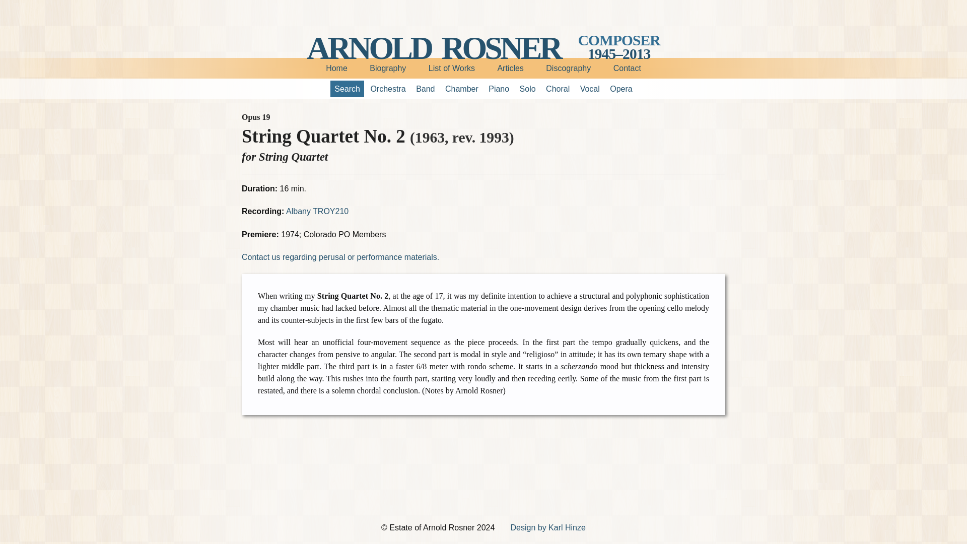 This screenshot has width=967, height=544. What do you see at coordinates (557, 89) in the screenshot?
I see `Choral` at bounding box center [557, 89].